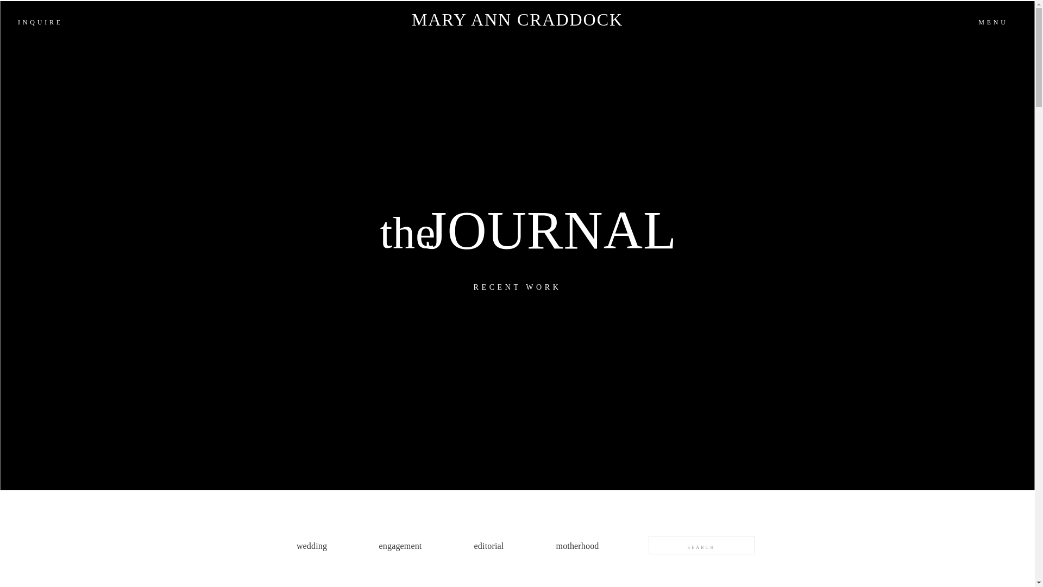 The width and height of the screenshot is (1043, 587). I want to click on wedding, so click(312, 546).